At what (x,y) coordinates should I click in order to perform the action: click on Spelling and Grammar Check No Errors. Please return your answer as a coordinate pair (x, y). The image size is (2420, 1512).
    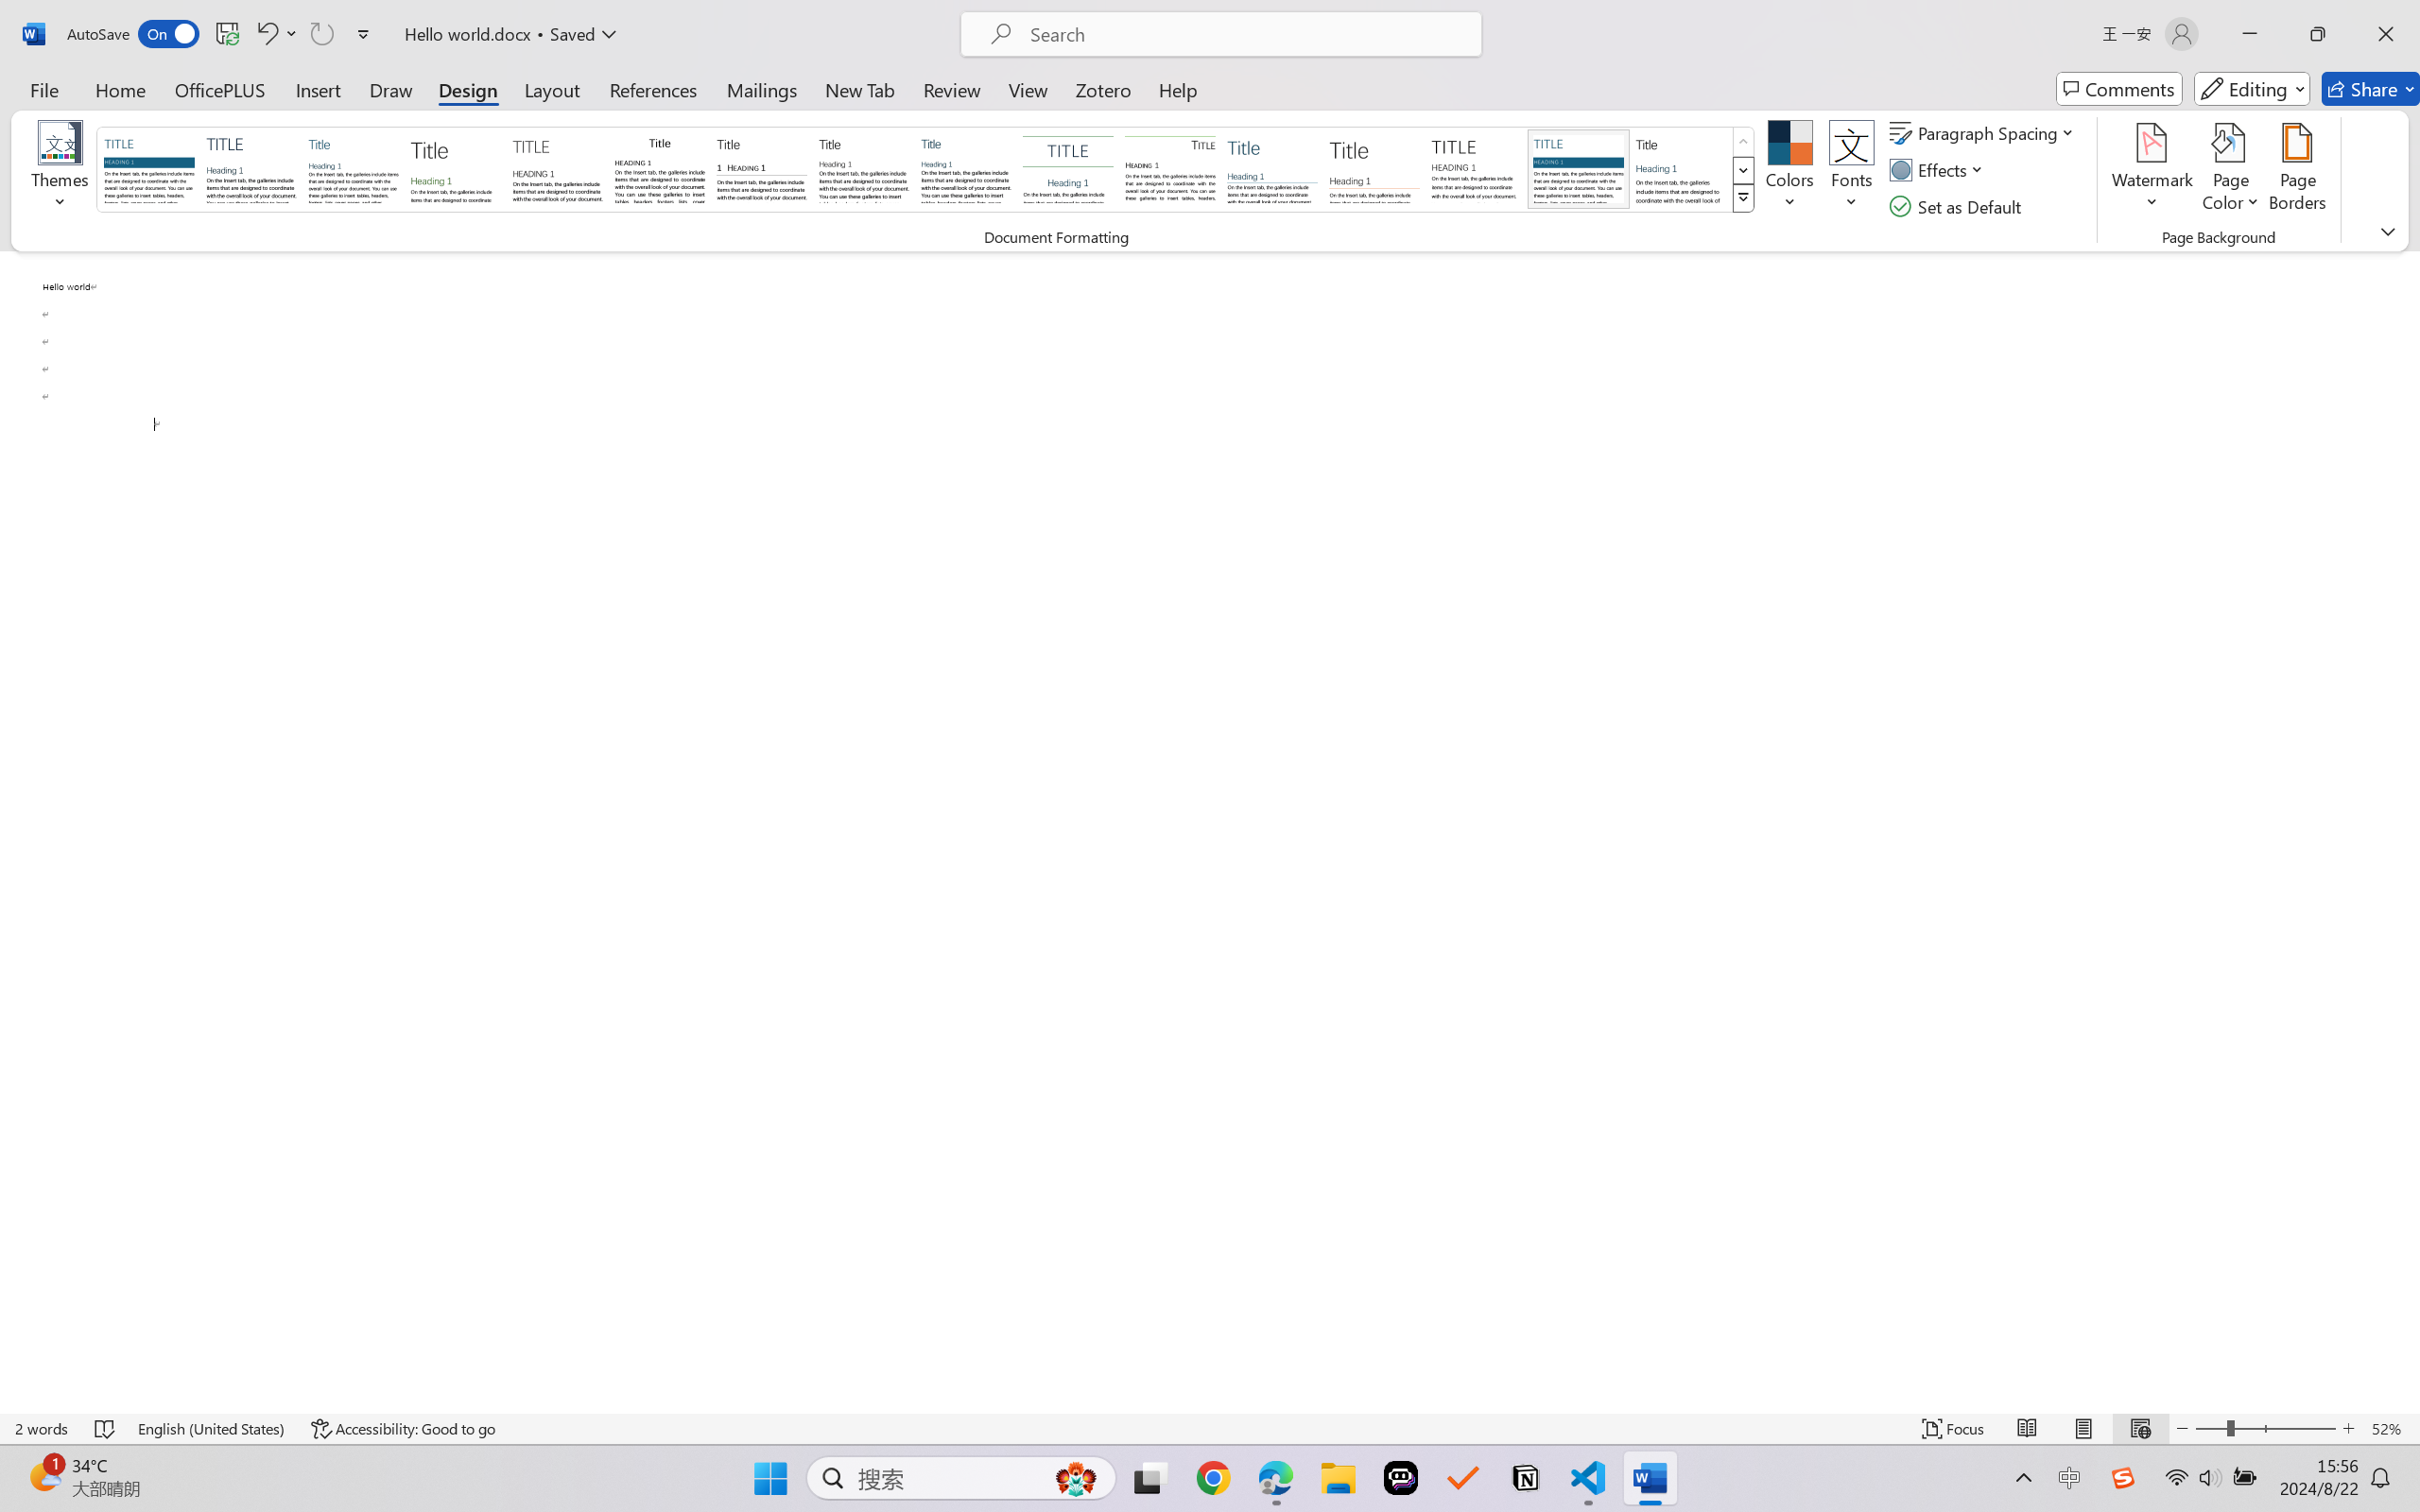
    Looking at the image, I should click on (106, 1429).